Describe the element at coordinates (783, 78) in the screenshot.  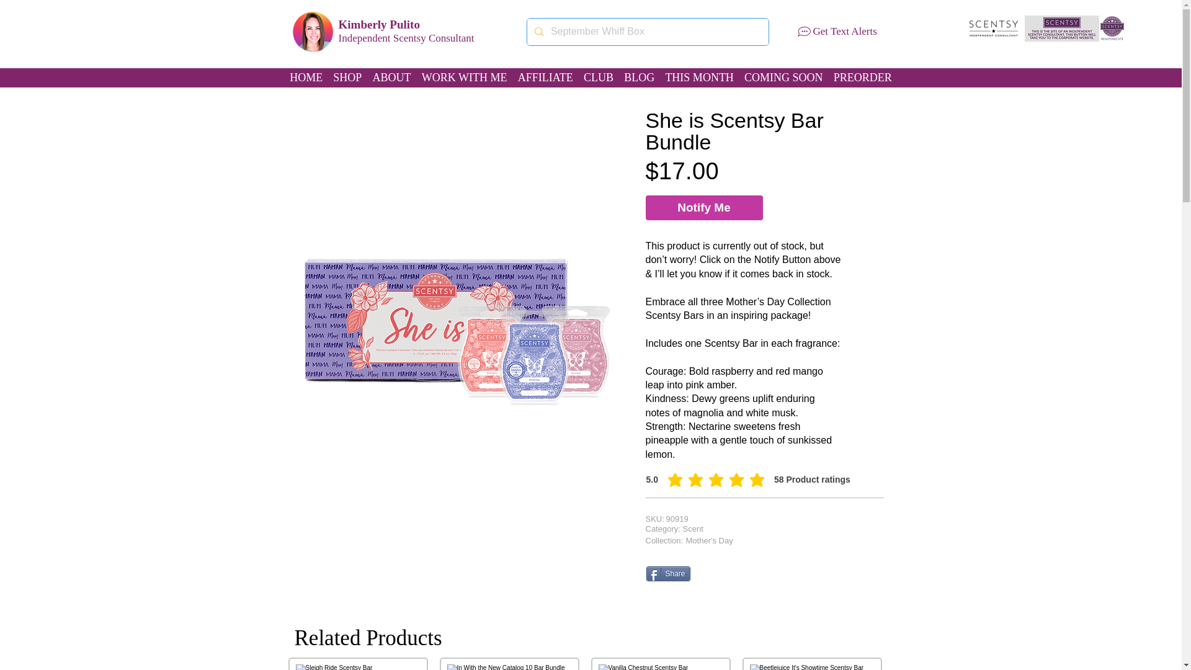
I see `COMING SOON` at that location.